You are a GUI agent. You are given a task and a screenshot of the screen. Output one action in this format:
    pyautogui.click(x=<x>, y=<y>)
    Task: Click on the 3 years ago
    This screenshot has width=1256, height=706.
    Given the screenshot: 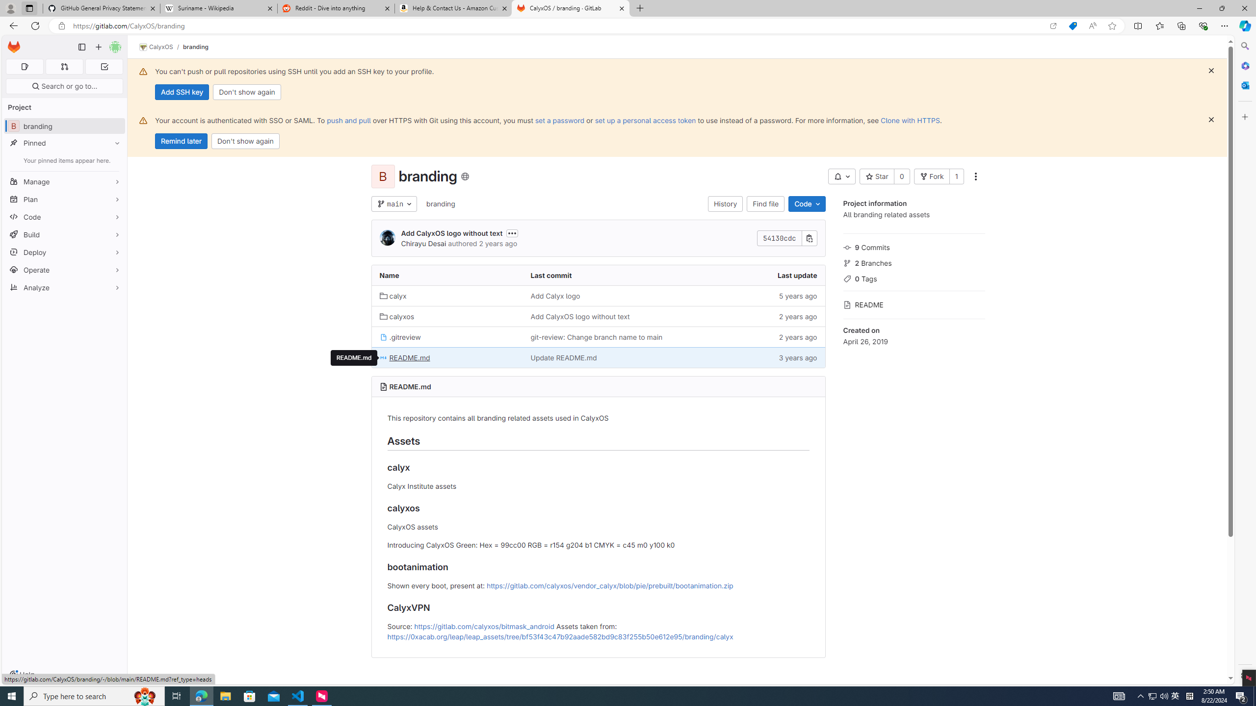 What is the action you would take?
    pyautogui.click(x=749, y=357)
    